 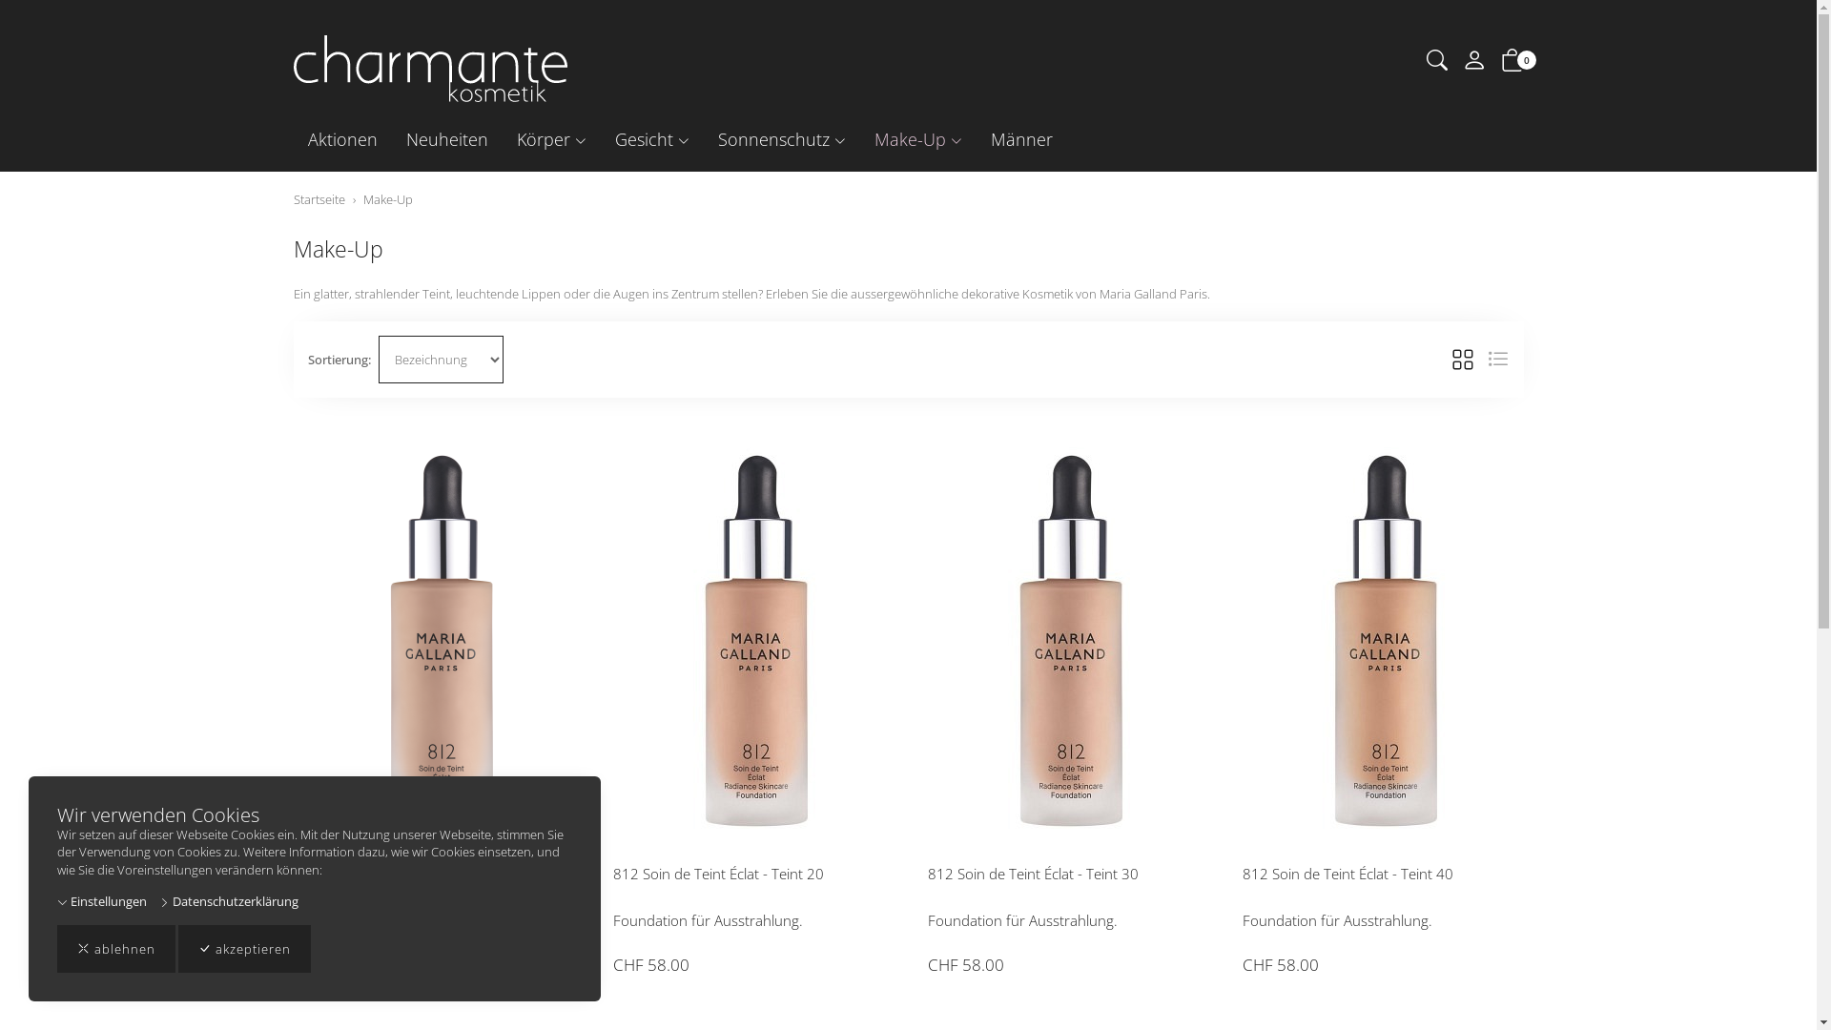 I want to click on Suche, so click(x=1437, y=63).